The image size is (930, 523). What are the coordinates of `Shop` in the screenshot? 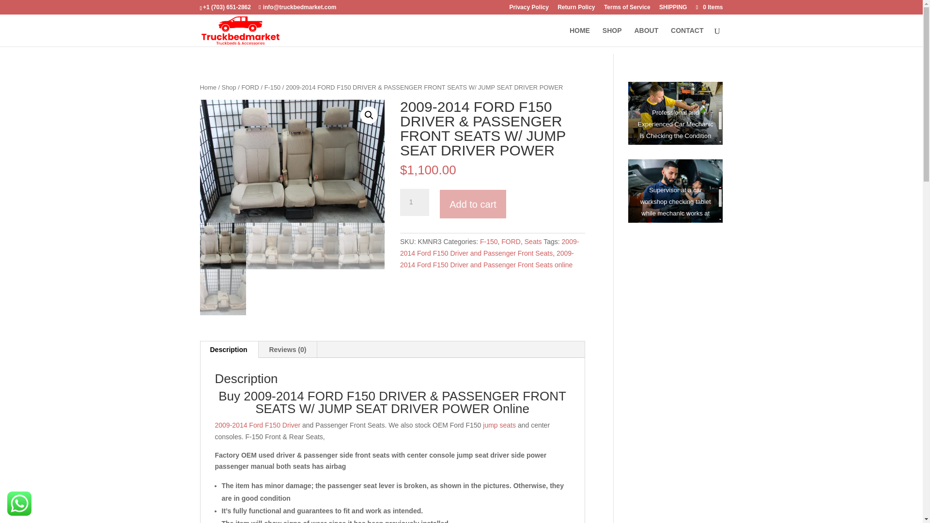 It's located at (229, 87).